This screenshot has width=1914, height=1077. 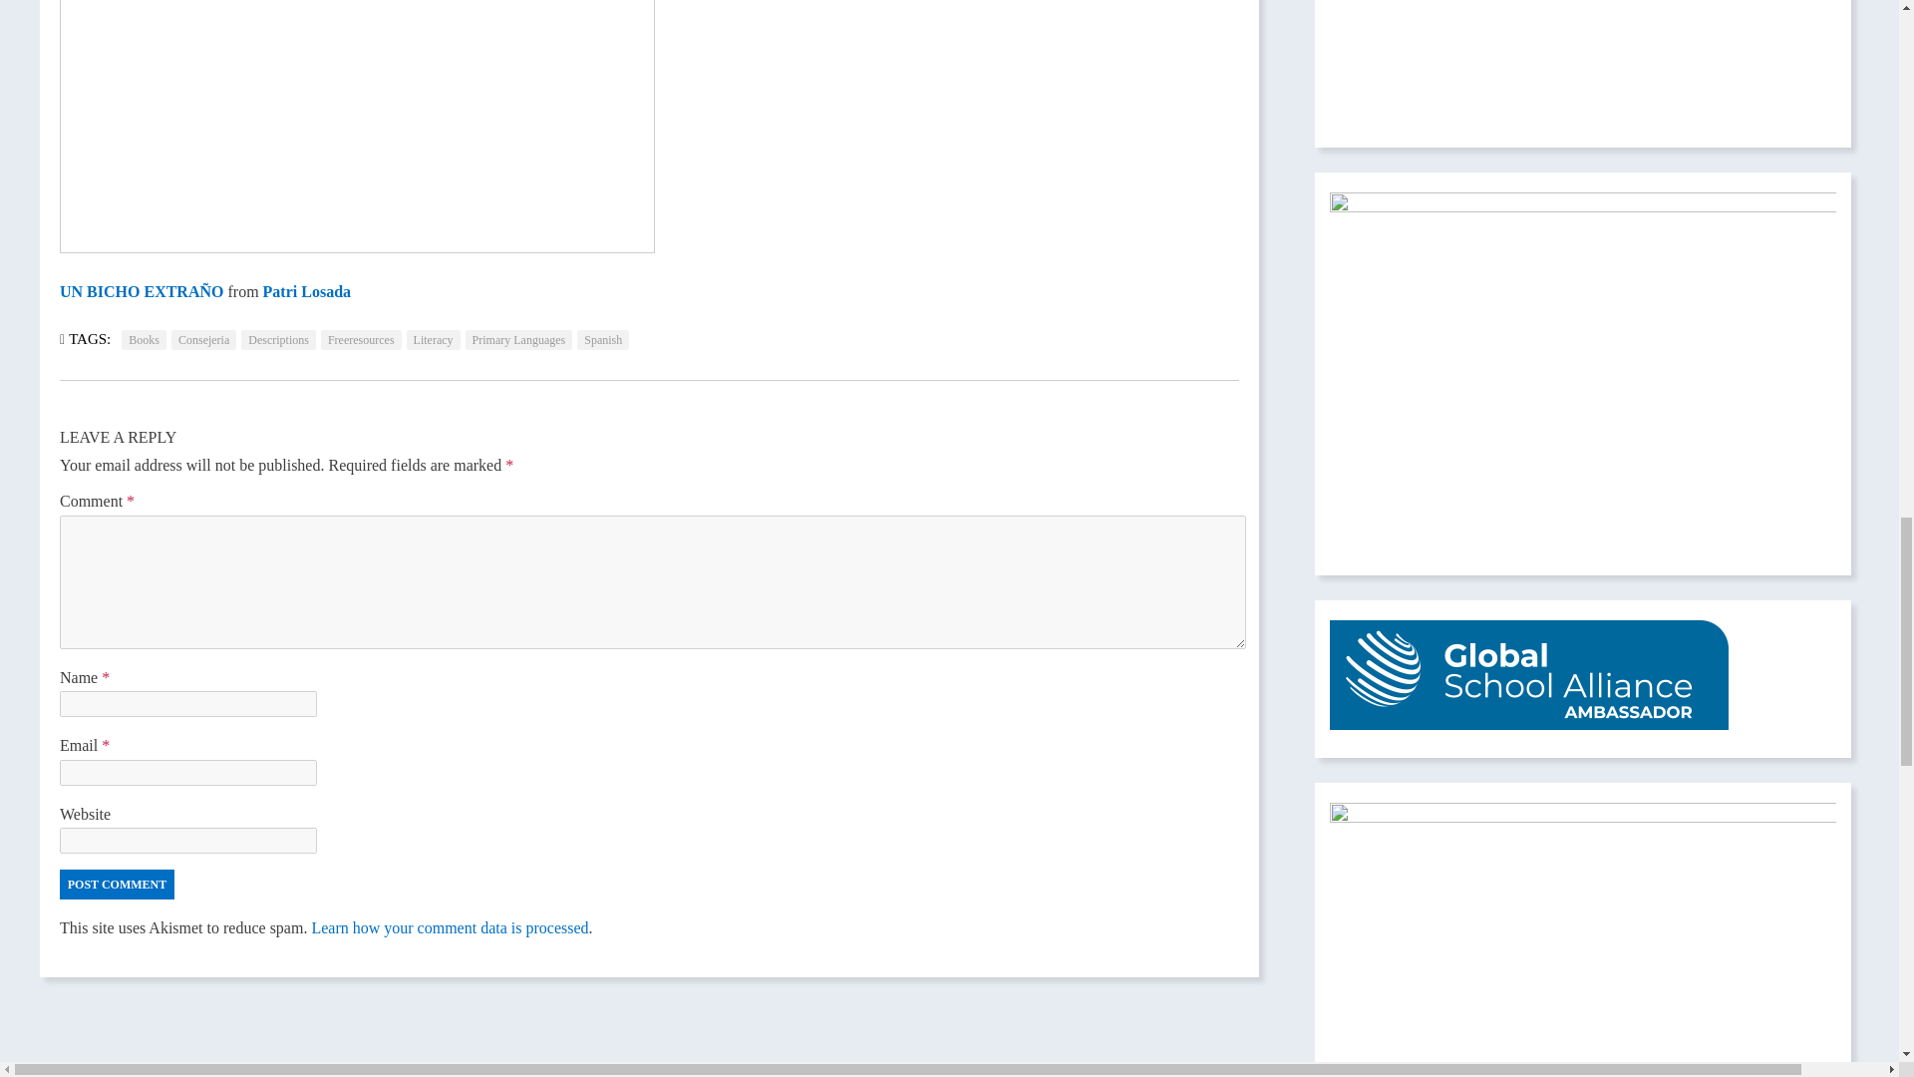 What do you see at coordinates (203, 339) in the screenshot?
I see `Consejeria` at bounding box center [203, 339].